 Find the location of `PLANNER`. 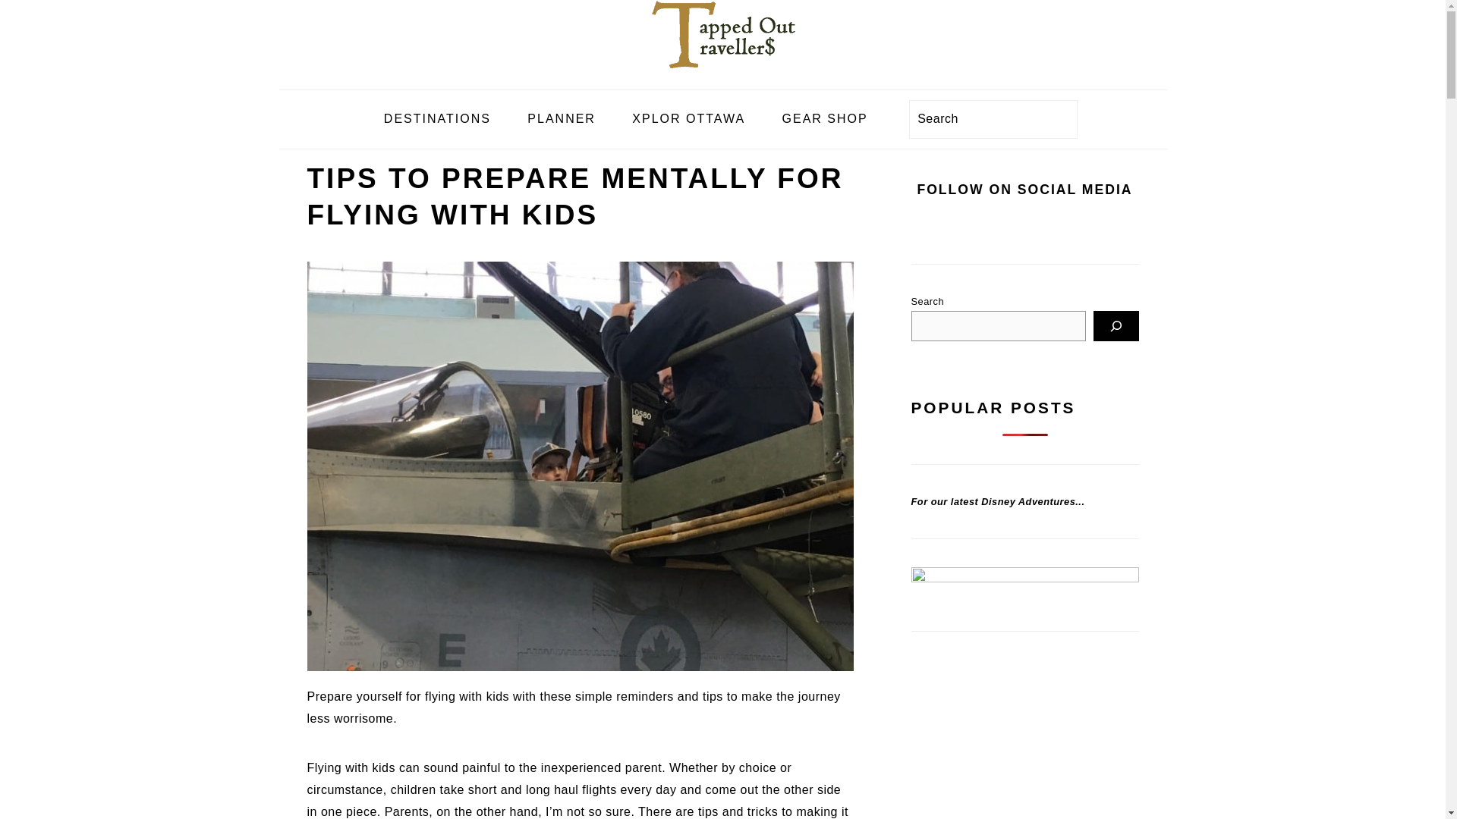

PLANNER is located at coordinates (562, 120).